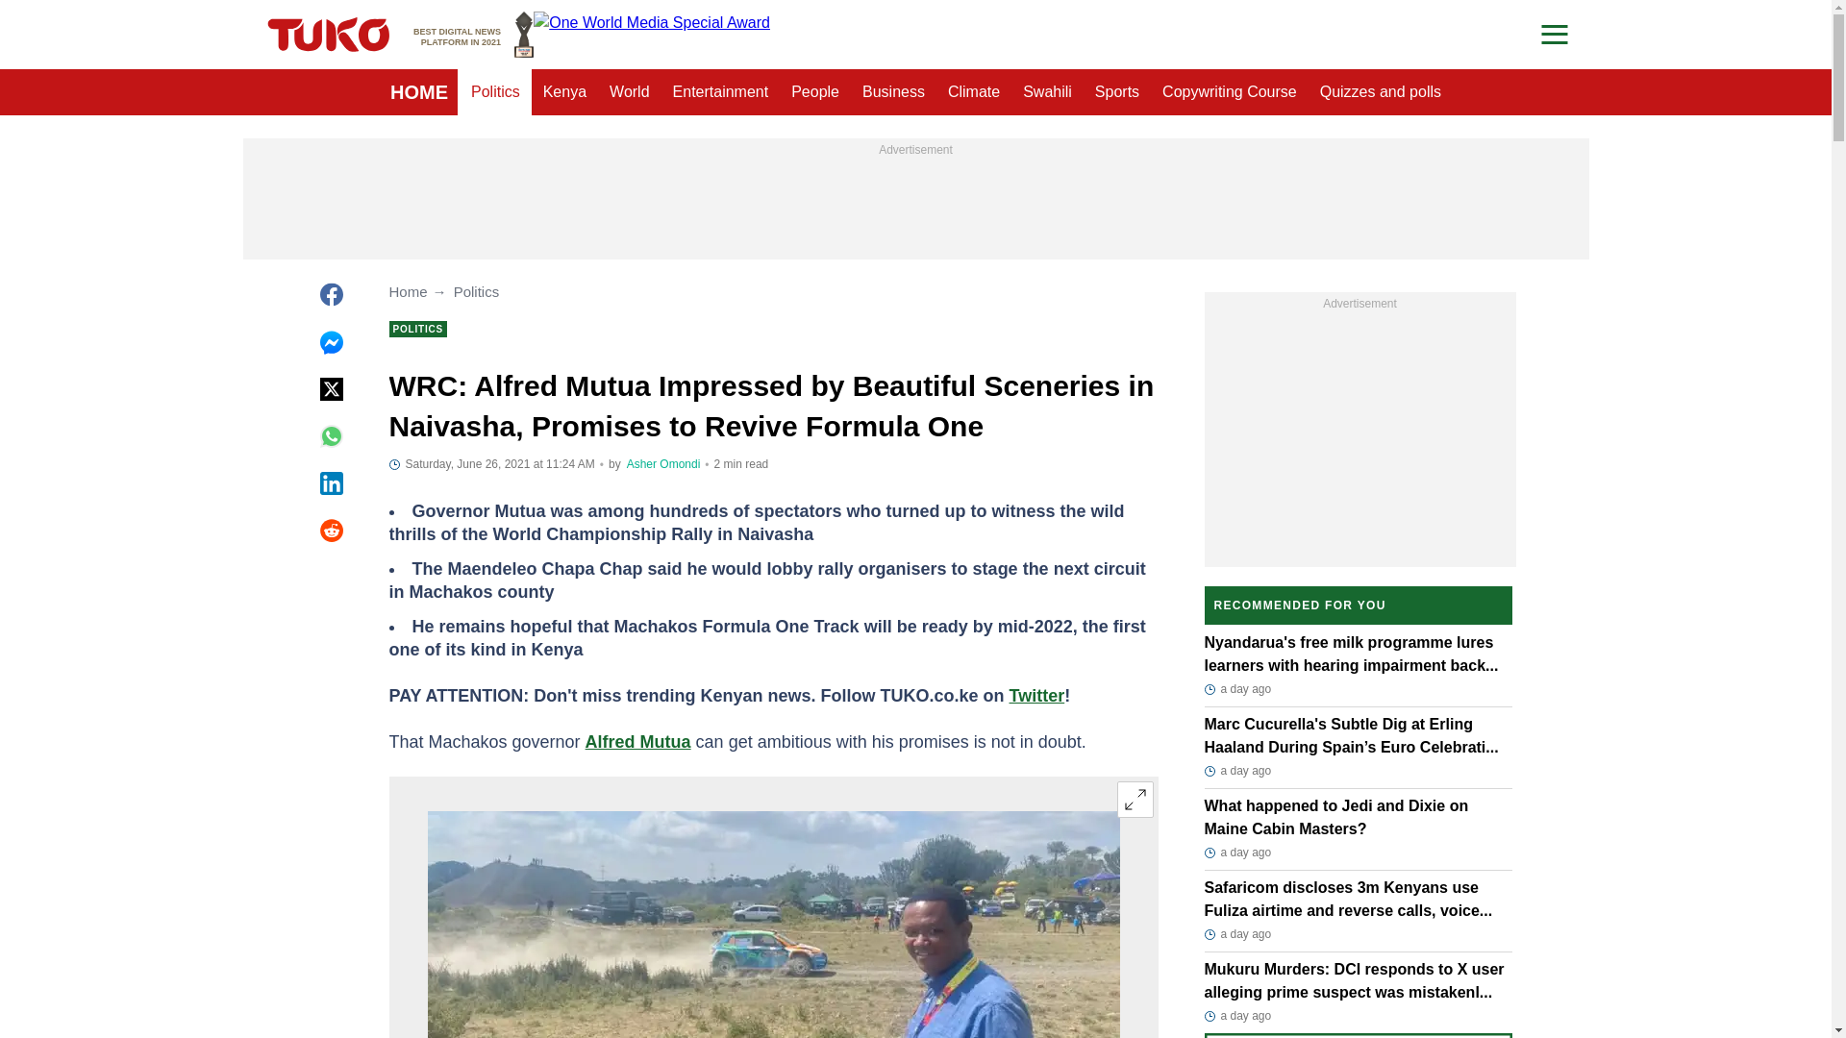  What do you see at coordinates (1048, 92) in the screenshot?
I see `Kenya` at bounding box center [1048, 92].